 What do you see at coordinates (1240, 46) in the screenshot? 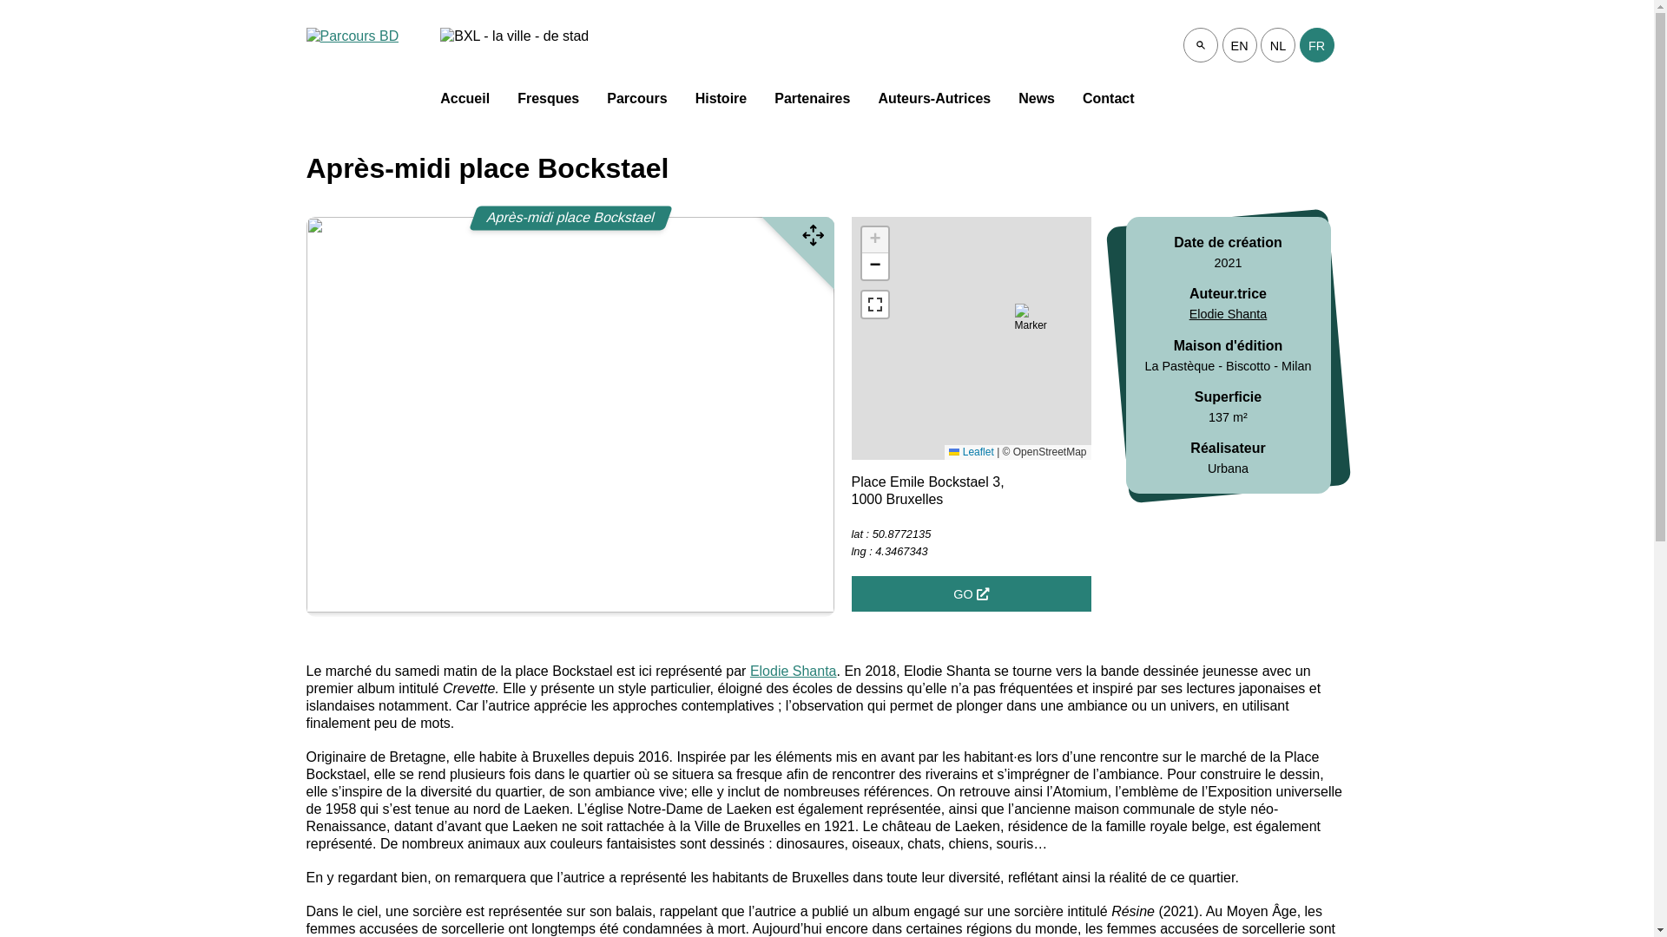
I see `EN` at bounding box center [1240, 46].